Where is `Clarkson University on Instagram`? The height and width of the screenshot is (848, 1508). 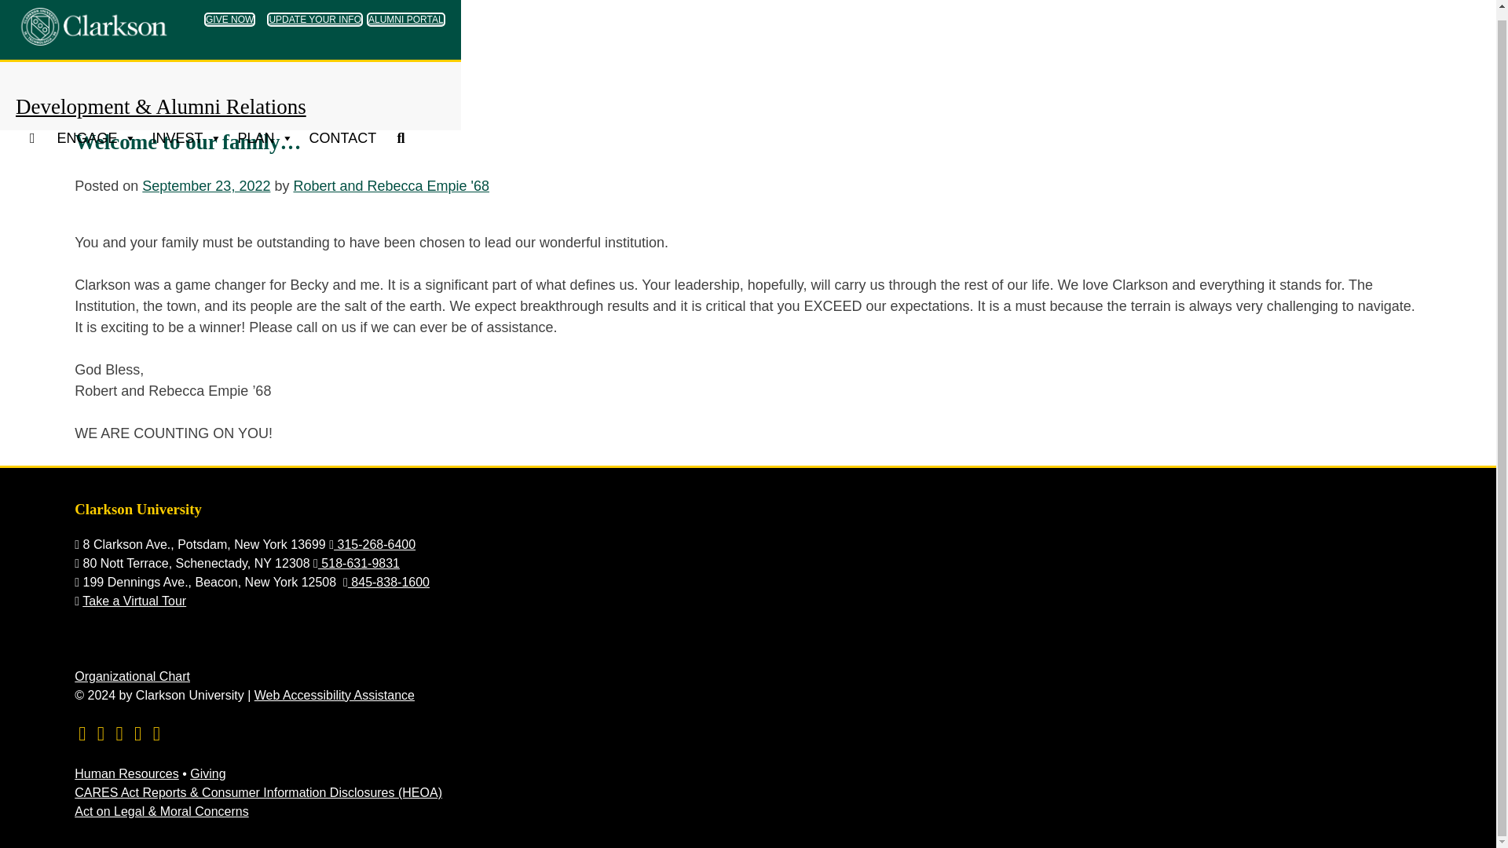
Clarkson University on Instagram is located at coordinates (157, 733).